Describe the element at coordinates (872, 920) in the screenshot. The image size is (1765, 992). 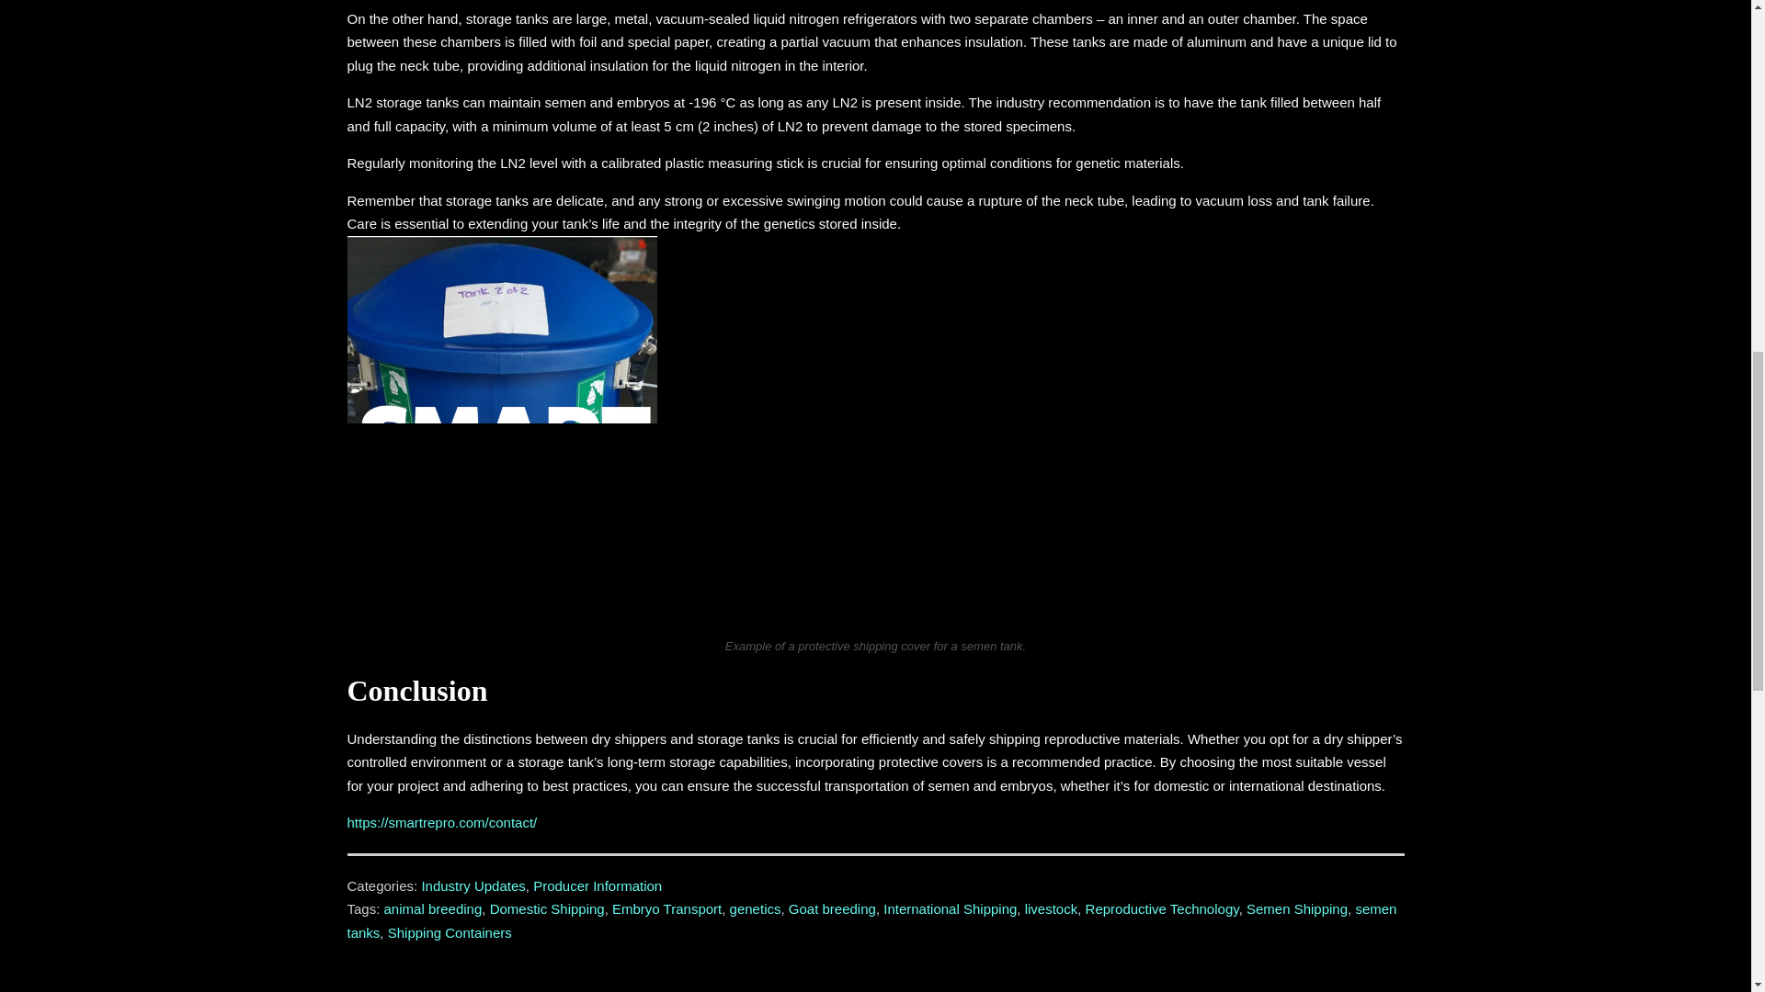
I see `semen tanks` at that location.